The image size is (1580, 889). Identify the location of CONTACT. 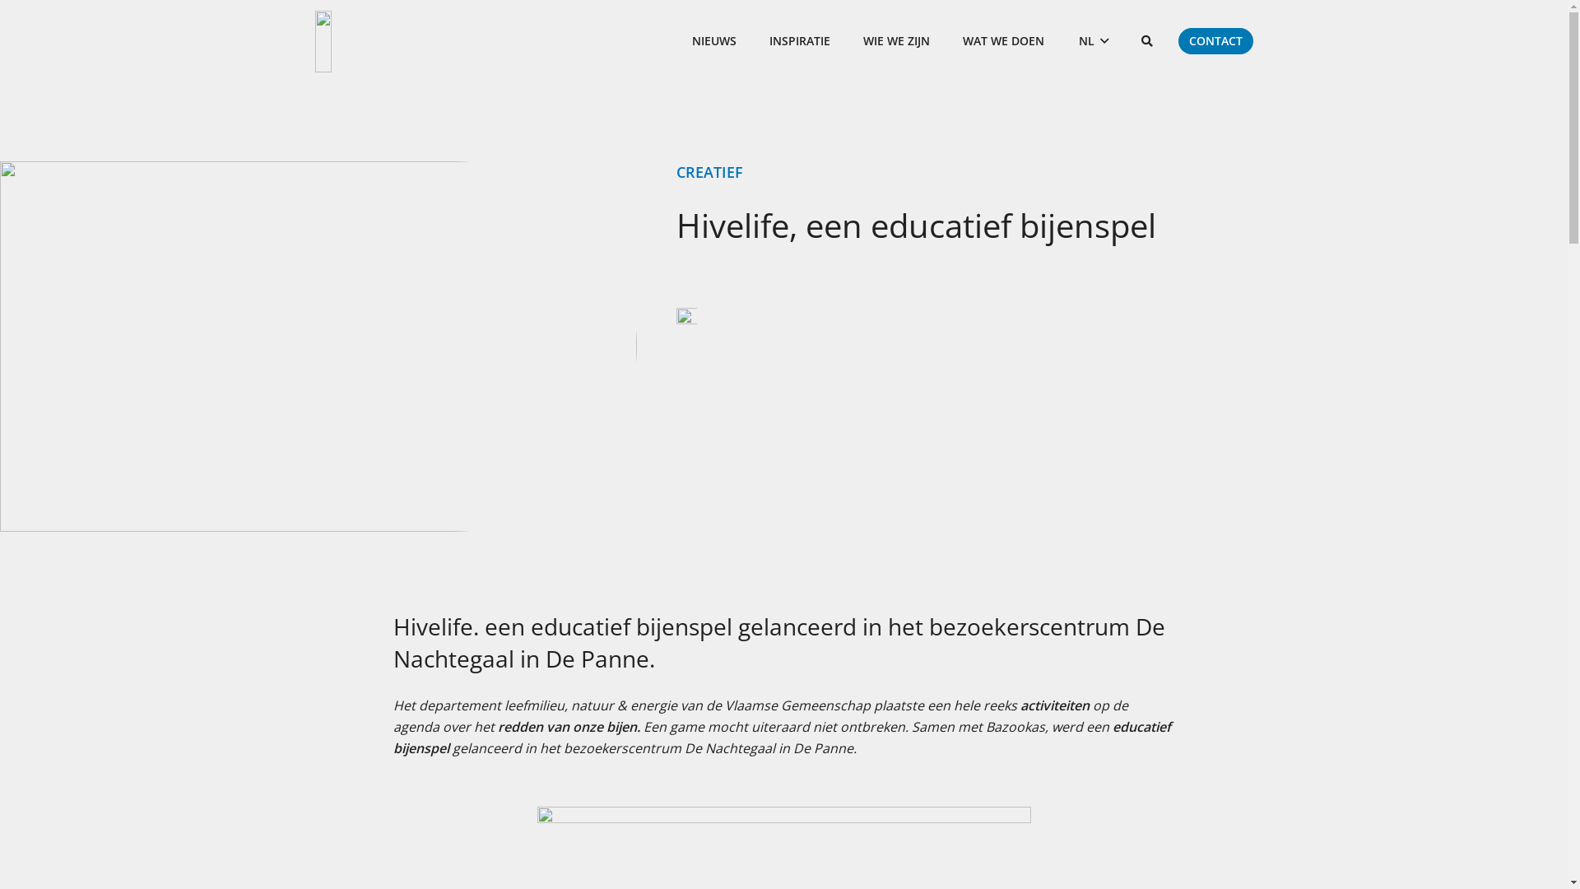
(1216, 41).